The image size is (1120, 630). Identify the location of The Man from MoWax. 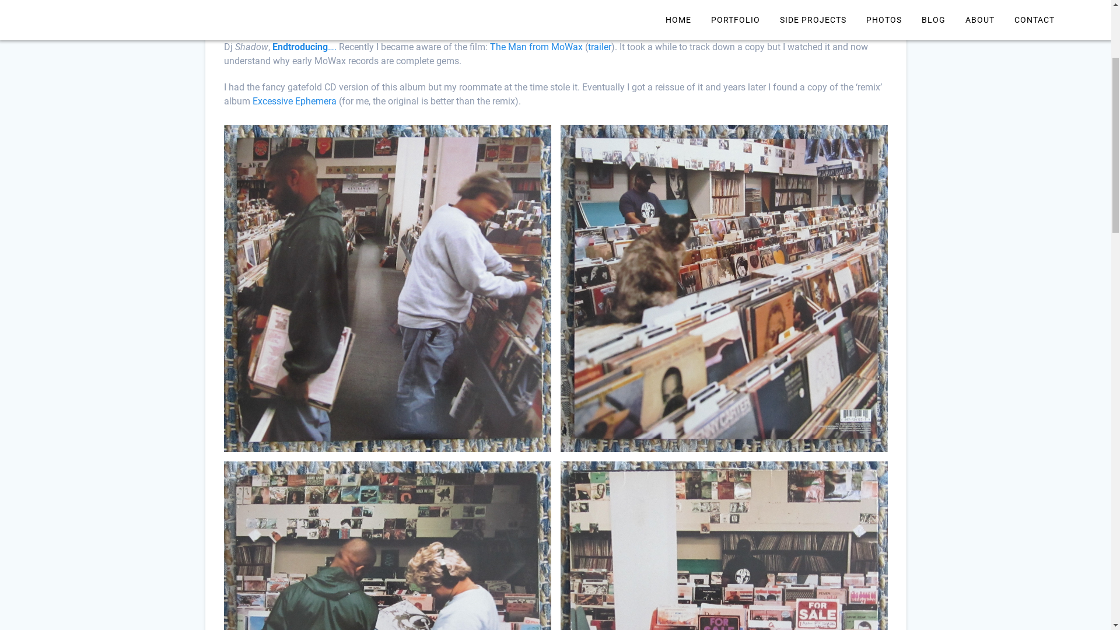
(536, 223).